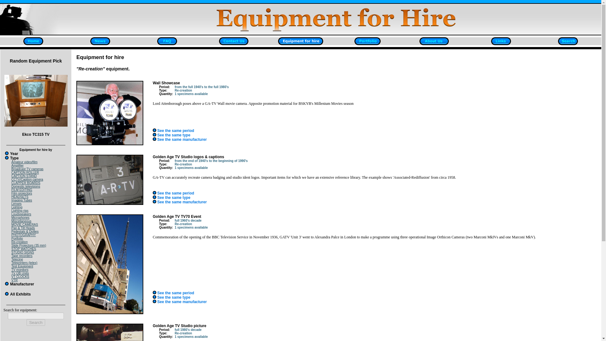 The width and height of the screenshot is (606, 341). What do you see at coordinates (23, 252) in the screenshot?
I see `STUDIO SIGNS` at bounding box center [23, 252].